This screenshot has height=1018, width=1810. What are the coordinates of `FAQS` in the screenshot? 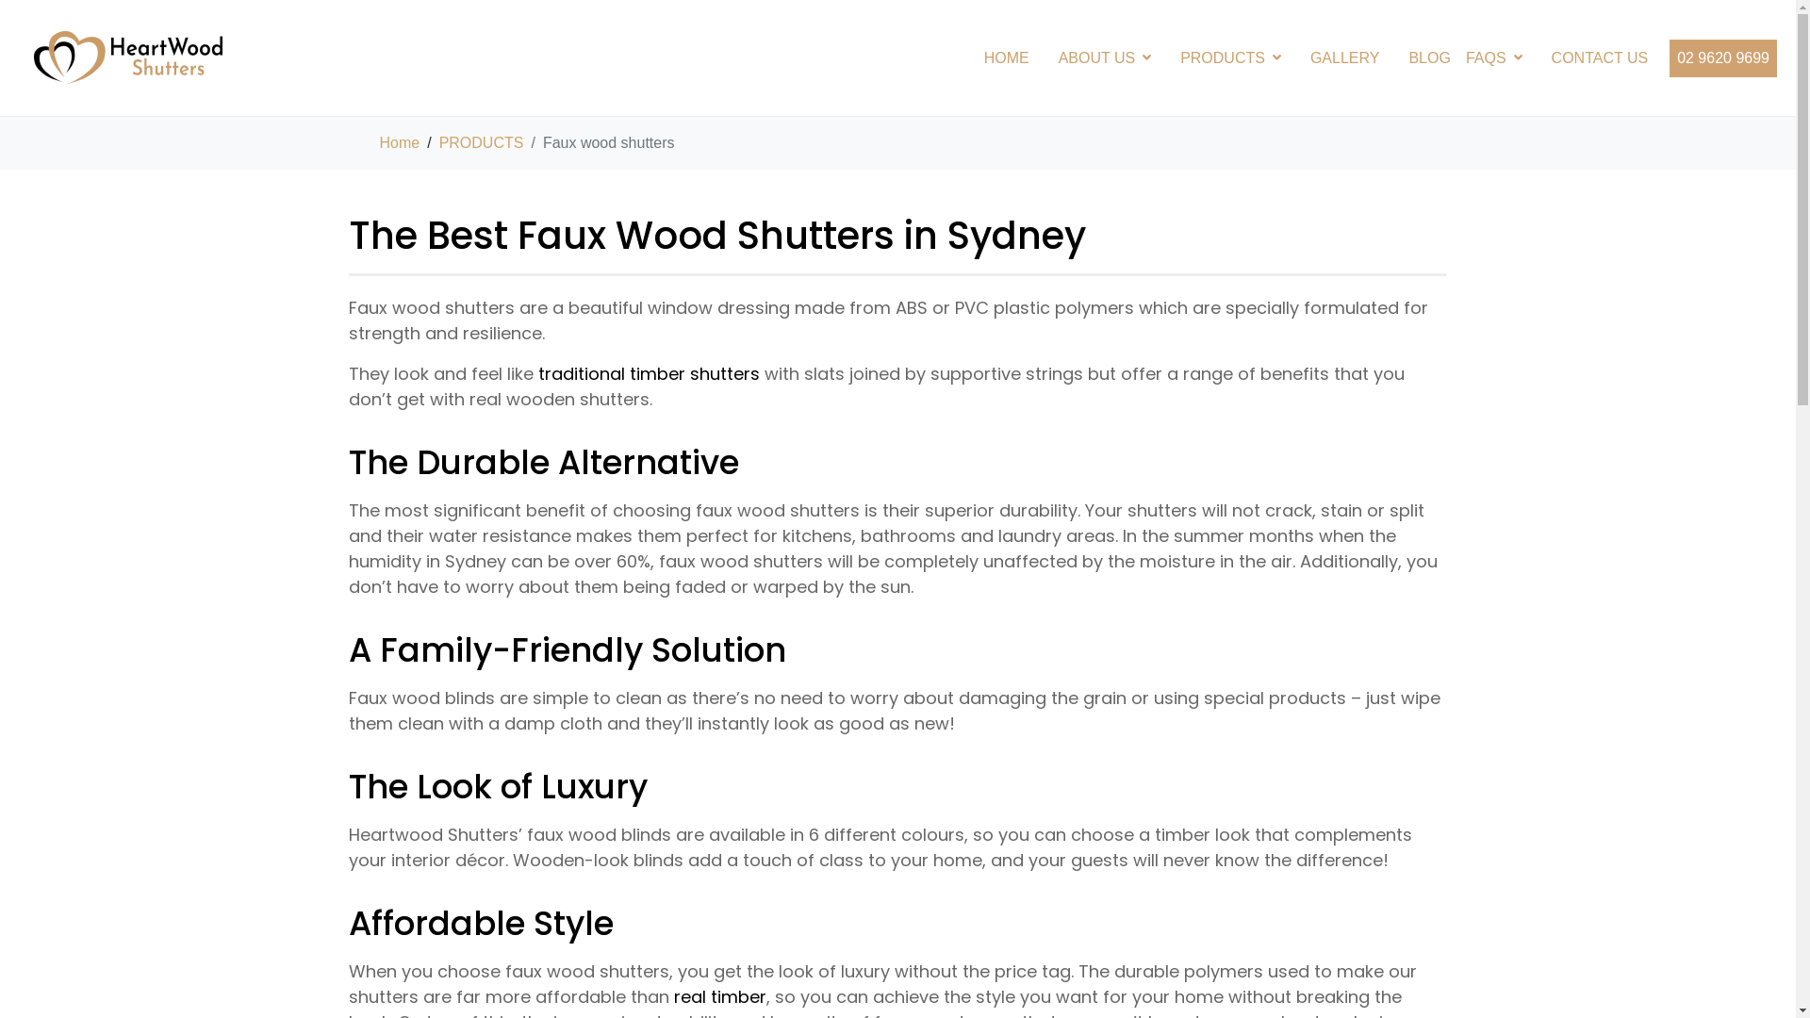 It's located at (1494, 58).